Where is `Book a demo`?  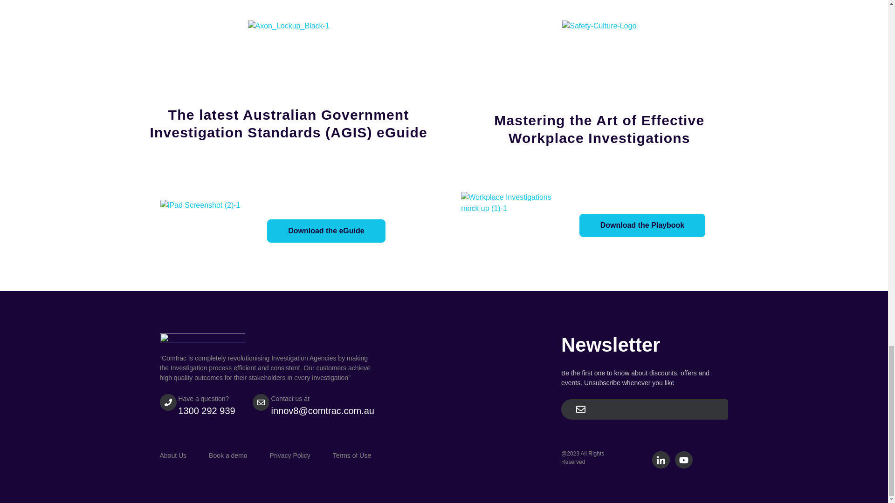
Book a demo is located at coordinates (239, 455).